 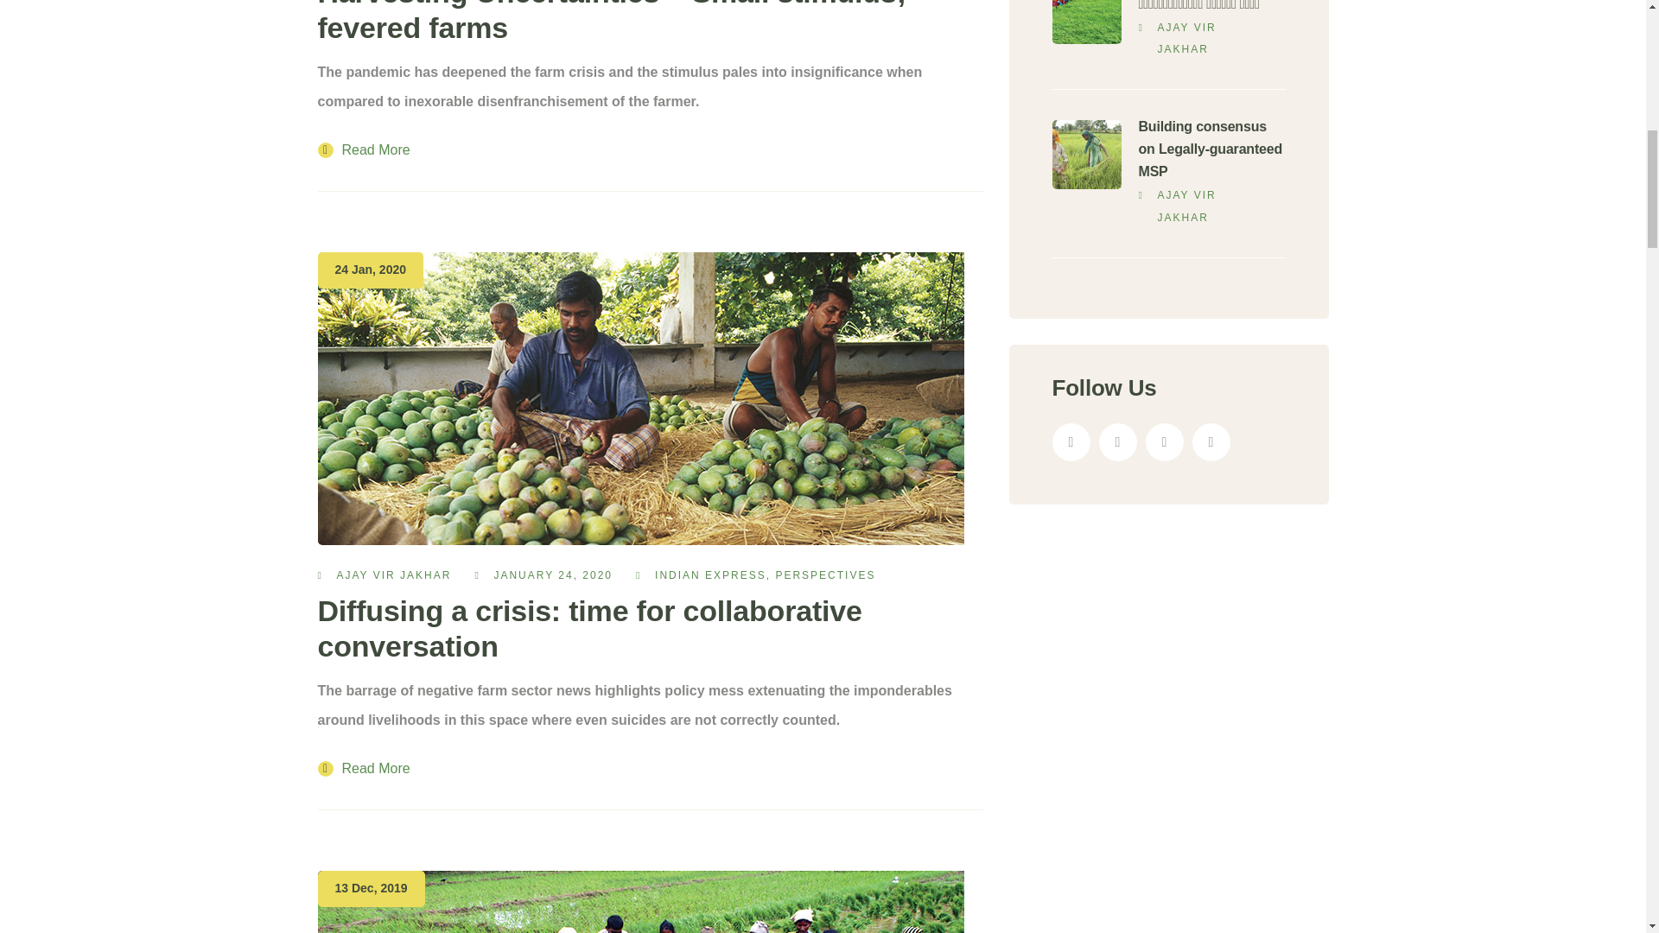 What do you see at coordinates (590, 627) in the screenshot?
I see `Diffusing a crisis: time for collaborative conversation` at bounding box center [590, 627].